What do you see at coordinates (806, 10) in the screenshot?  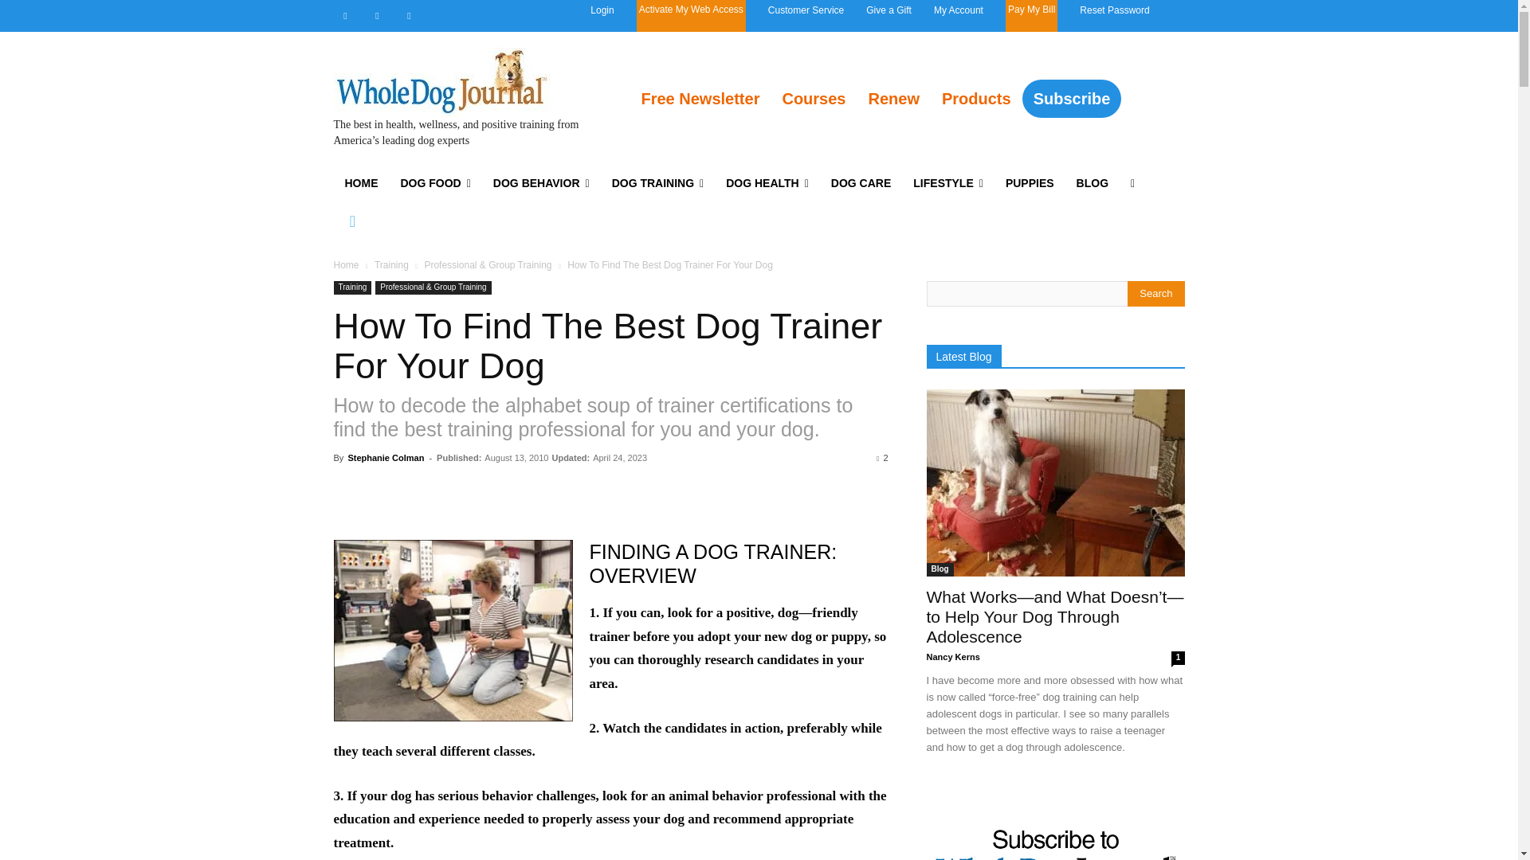 I see `Customer Service` at bounding box center [806, 10].